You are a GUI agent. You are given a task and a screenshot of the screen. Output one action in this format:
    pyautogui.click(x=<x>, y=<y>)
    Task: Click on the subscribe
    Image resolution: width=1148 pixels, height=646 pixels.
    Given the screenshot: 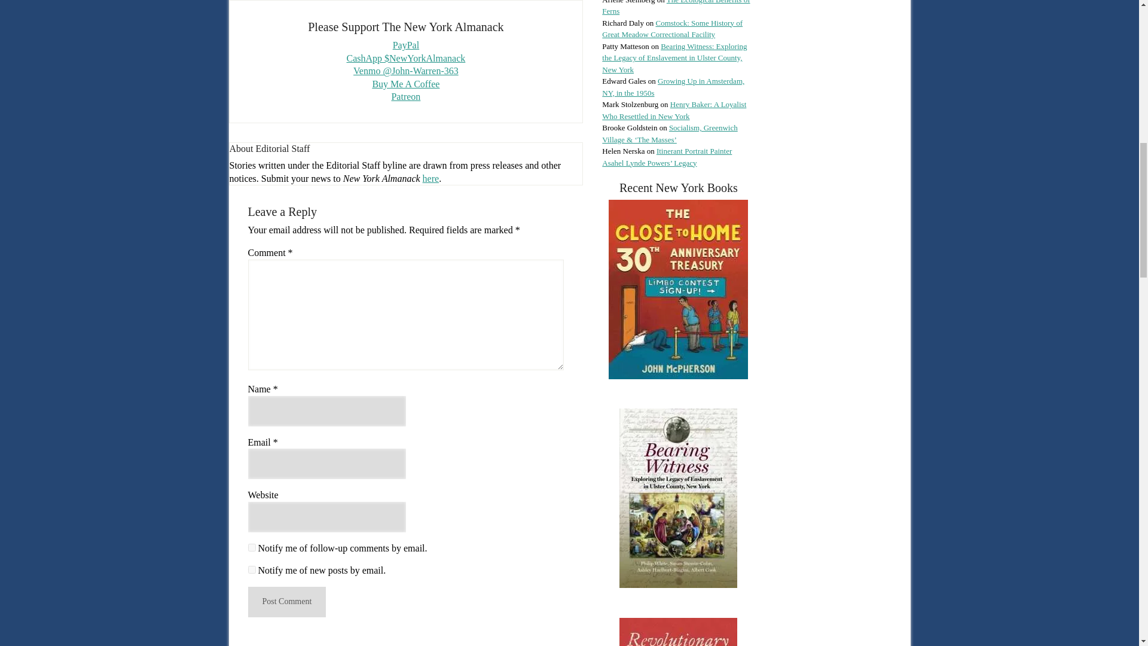 What is the action you would take?
    pyautogui.click(x=251, y=569)
    